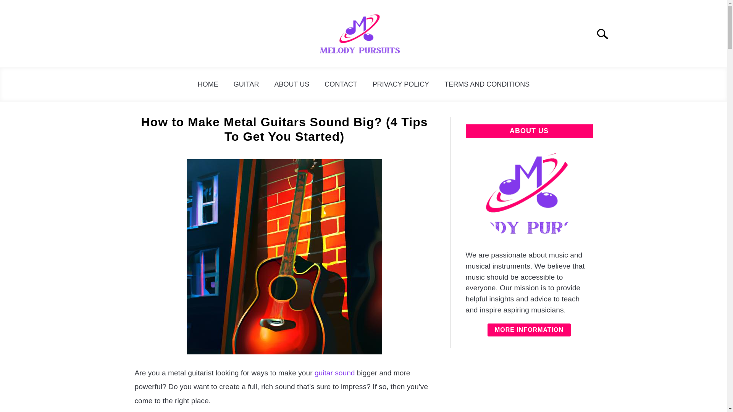  Describe the element at coordinates (487, 84) in the screenshot. I see `TERMS AND CONDITIONS` at that location.